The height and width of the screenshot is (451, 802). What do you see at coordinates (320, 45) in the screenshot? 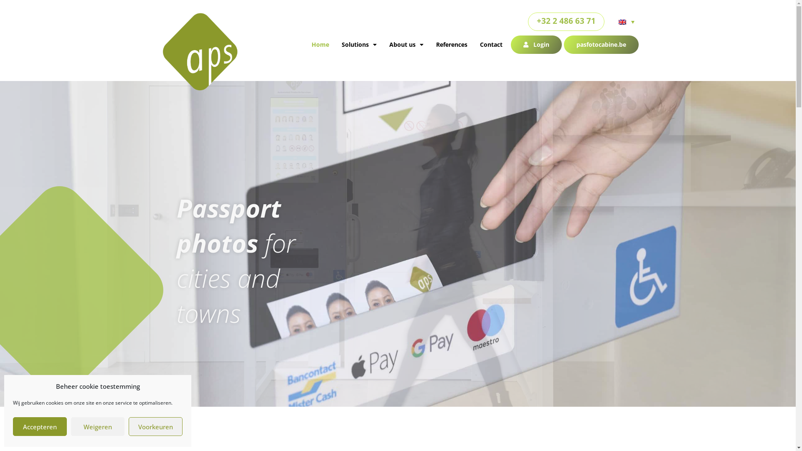
I see `Home` at bounding box center [320, 45].